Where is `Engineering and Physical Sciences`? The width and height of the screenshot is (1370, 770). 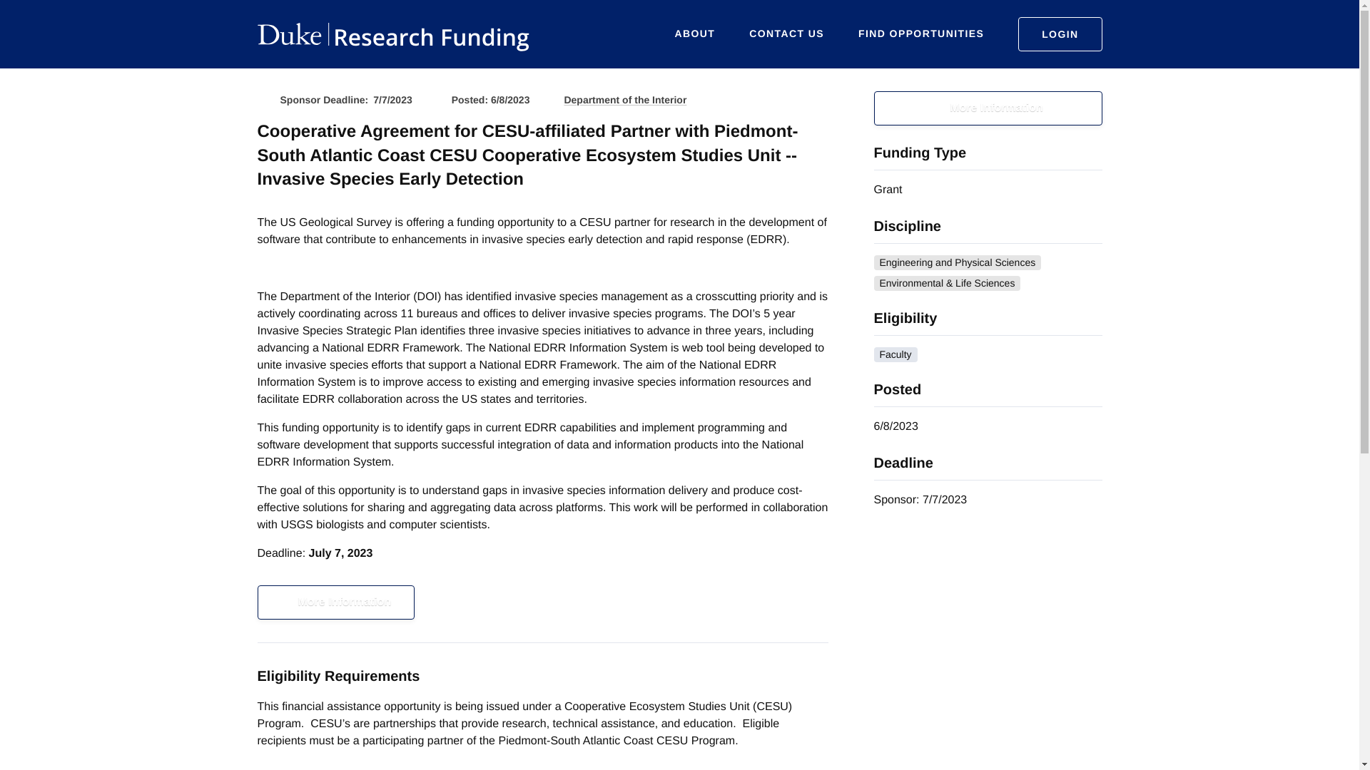 Engineering and Physical Sciences is located at coordinates (958, 262).